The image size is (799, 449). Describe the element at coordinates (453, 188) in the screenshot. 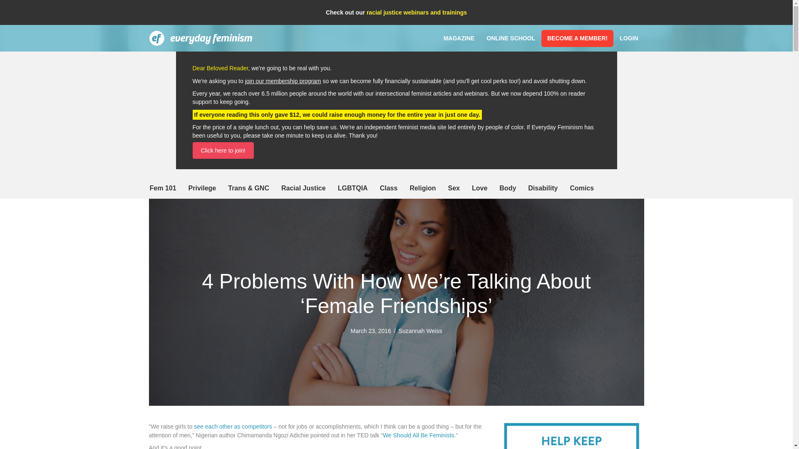

I see `Sex` at that location.